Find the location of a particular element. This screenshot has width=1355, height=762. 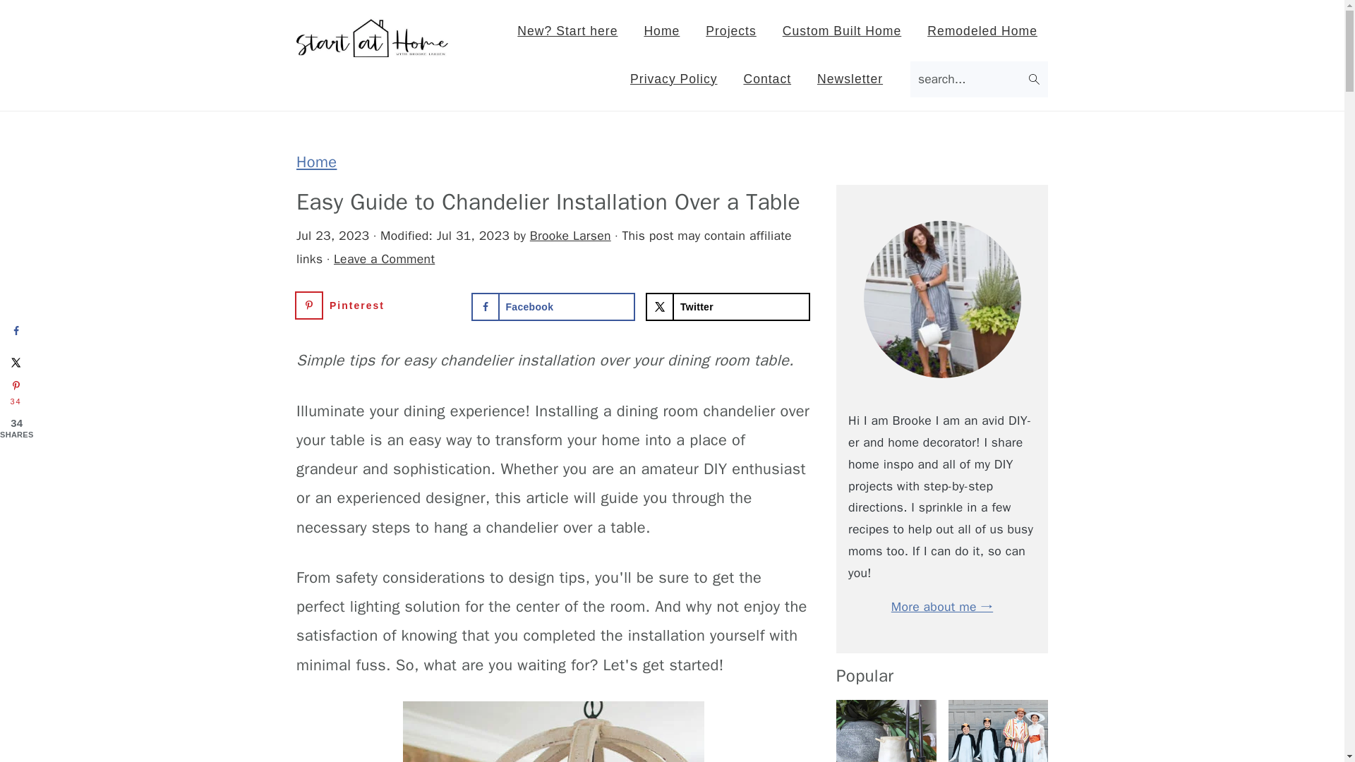

Privacy Policy is located at coordinates (673, 79).